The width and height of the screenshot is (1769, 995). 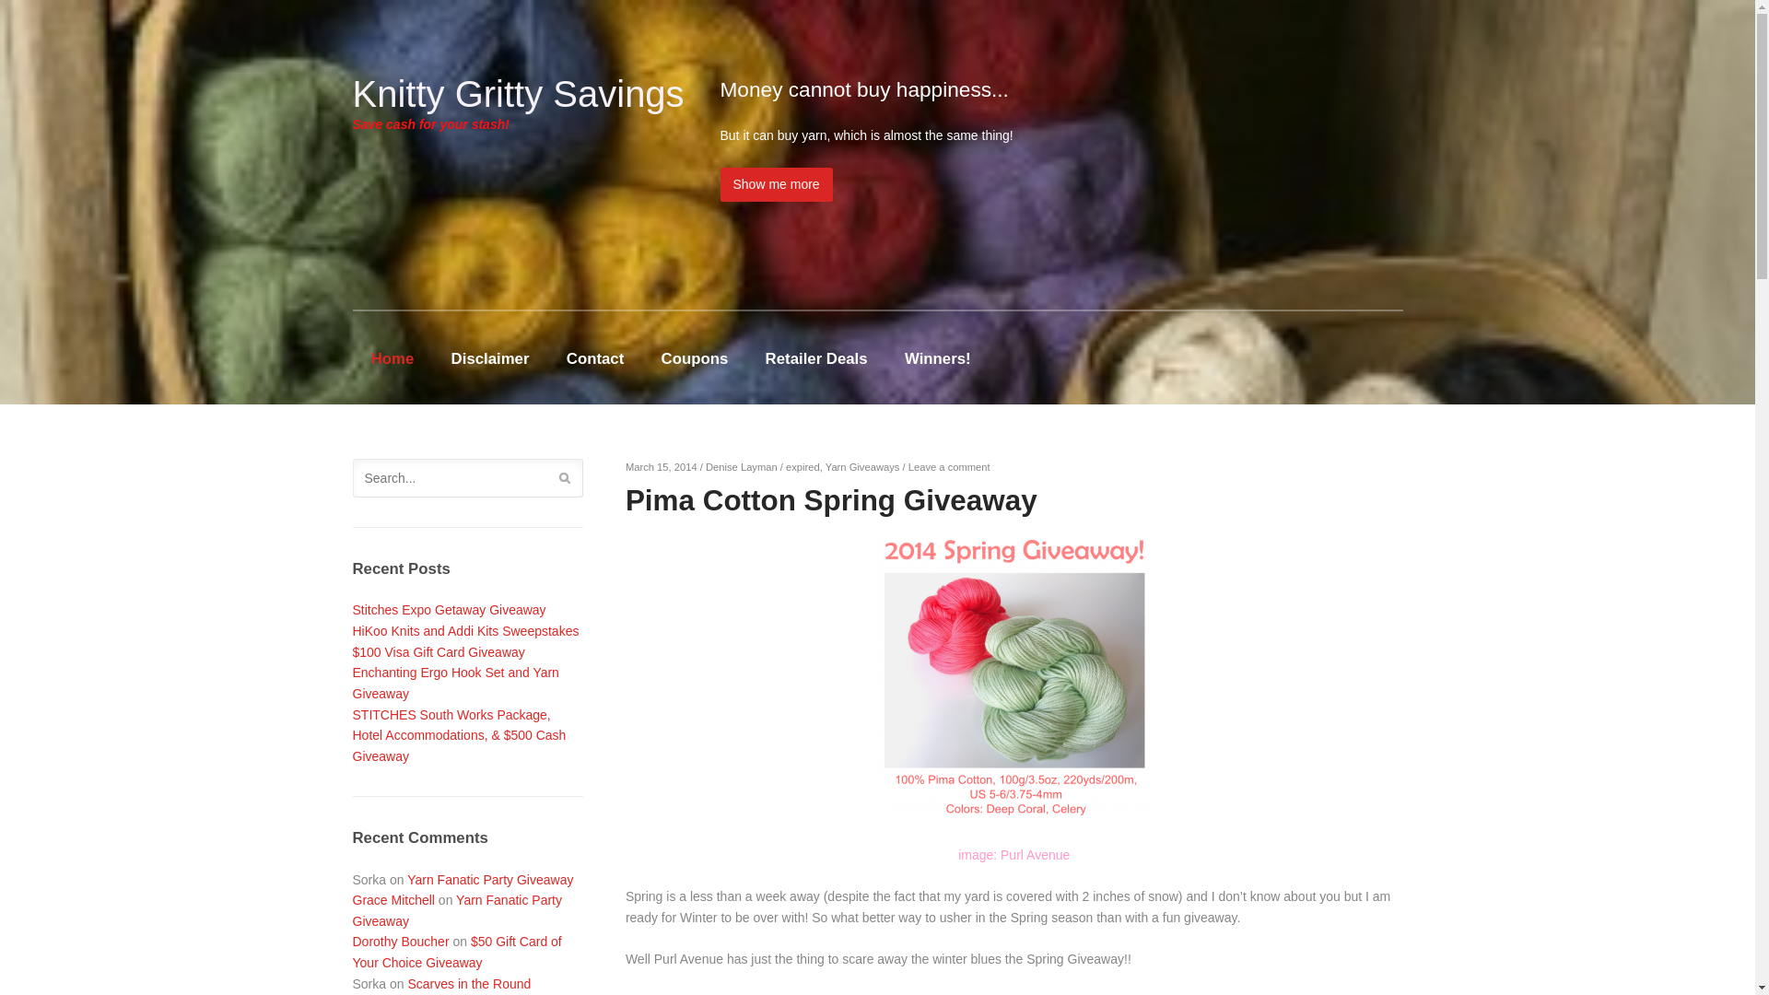 I want to click on Coupons, so click(x=694, y=356).